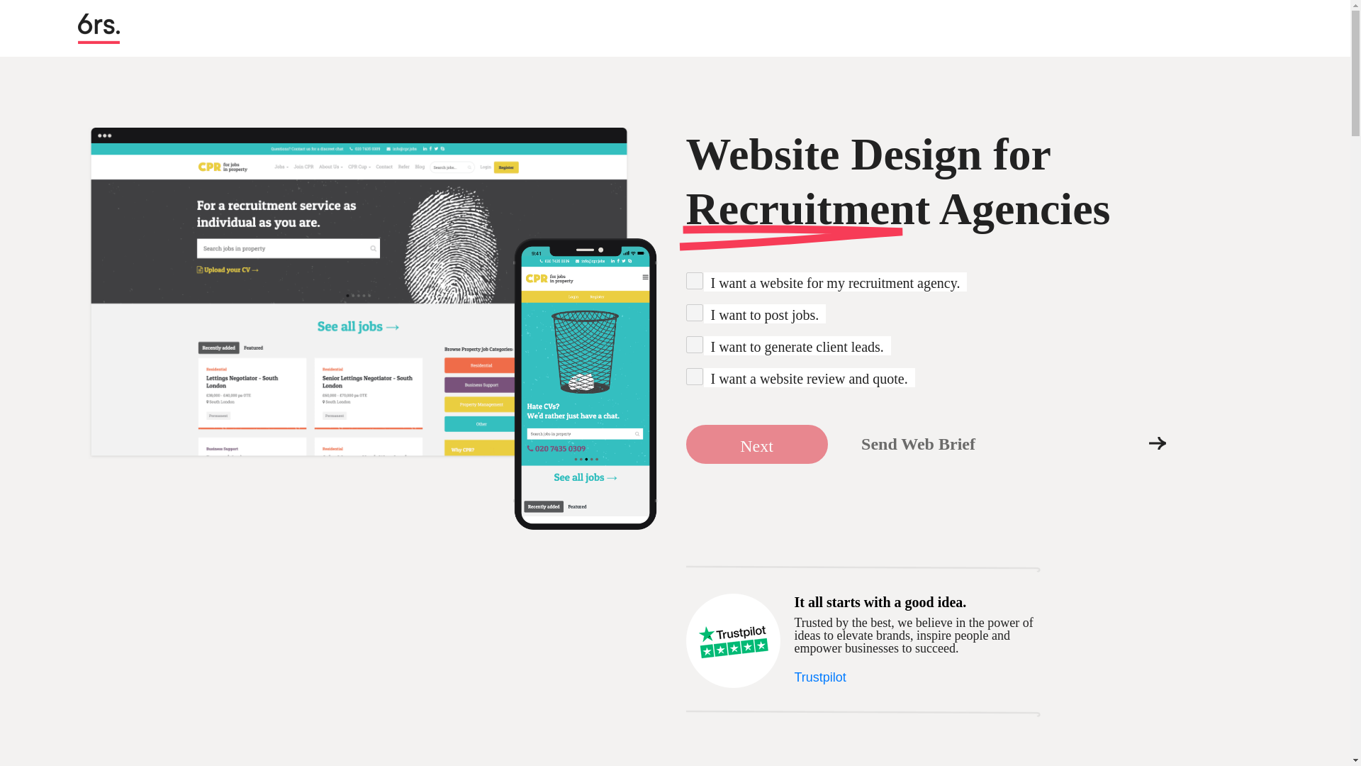 The width and height of the screenshot is (1361, 766). Describe the element at coordinates (917, 444) in the screenshot. I see `Send Web Brief` at that location.